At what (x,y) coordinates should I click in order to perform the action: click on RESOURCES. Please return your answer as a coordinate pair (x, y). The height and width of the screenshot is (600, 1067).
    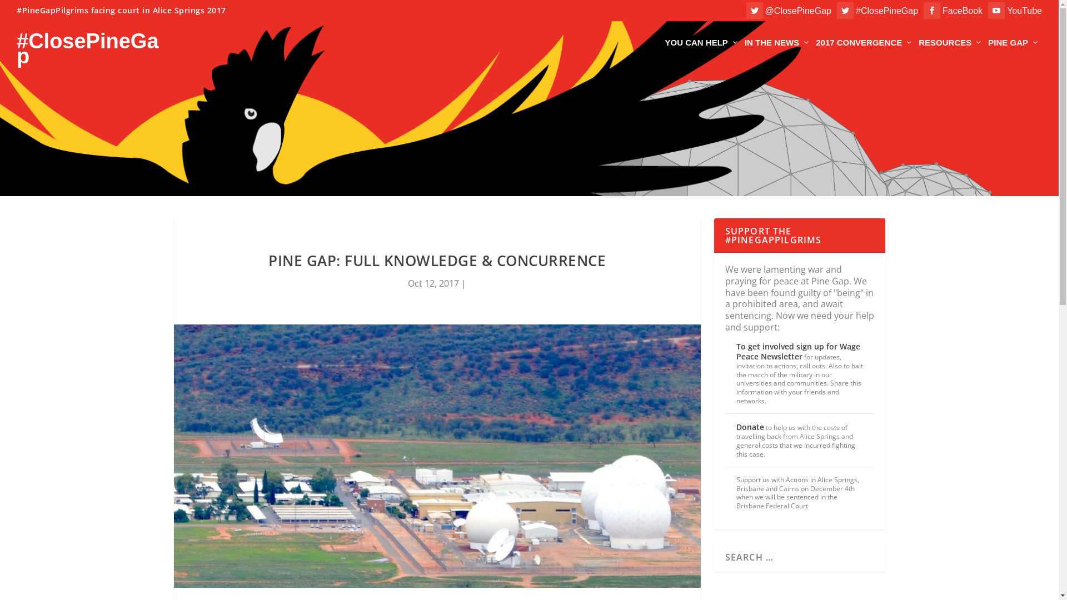
    Looking at the image, I should click on (950, 52).